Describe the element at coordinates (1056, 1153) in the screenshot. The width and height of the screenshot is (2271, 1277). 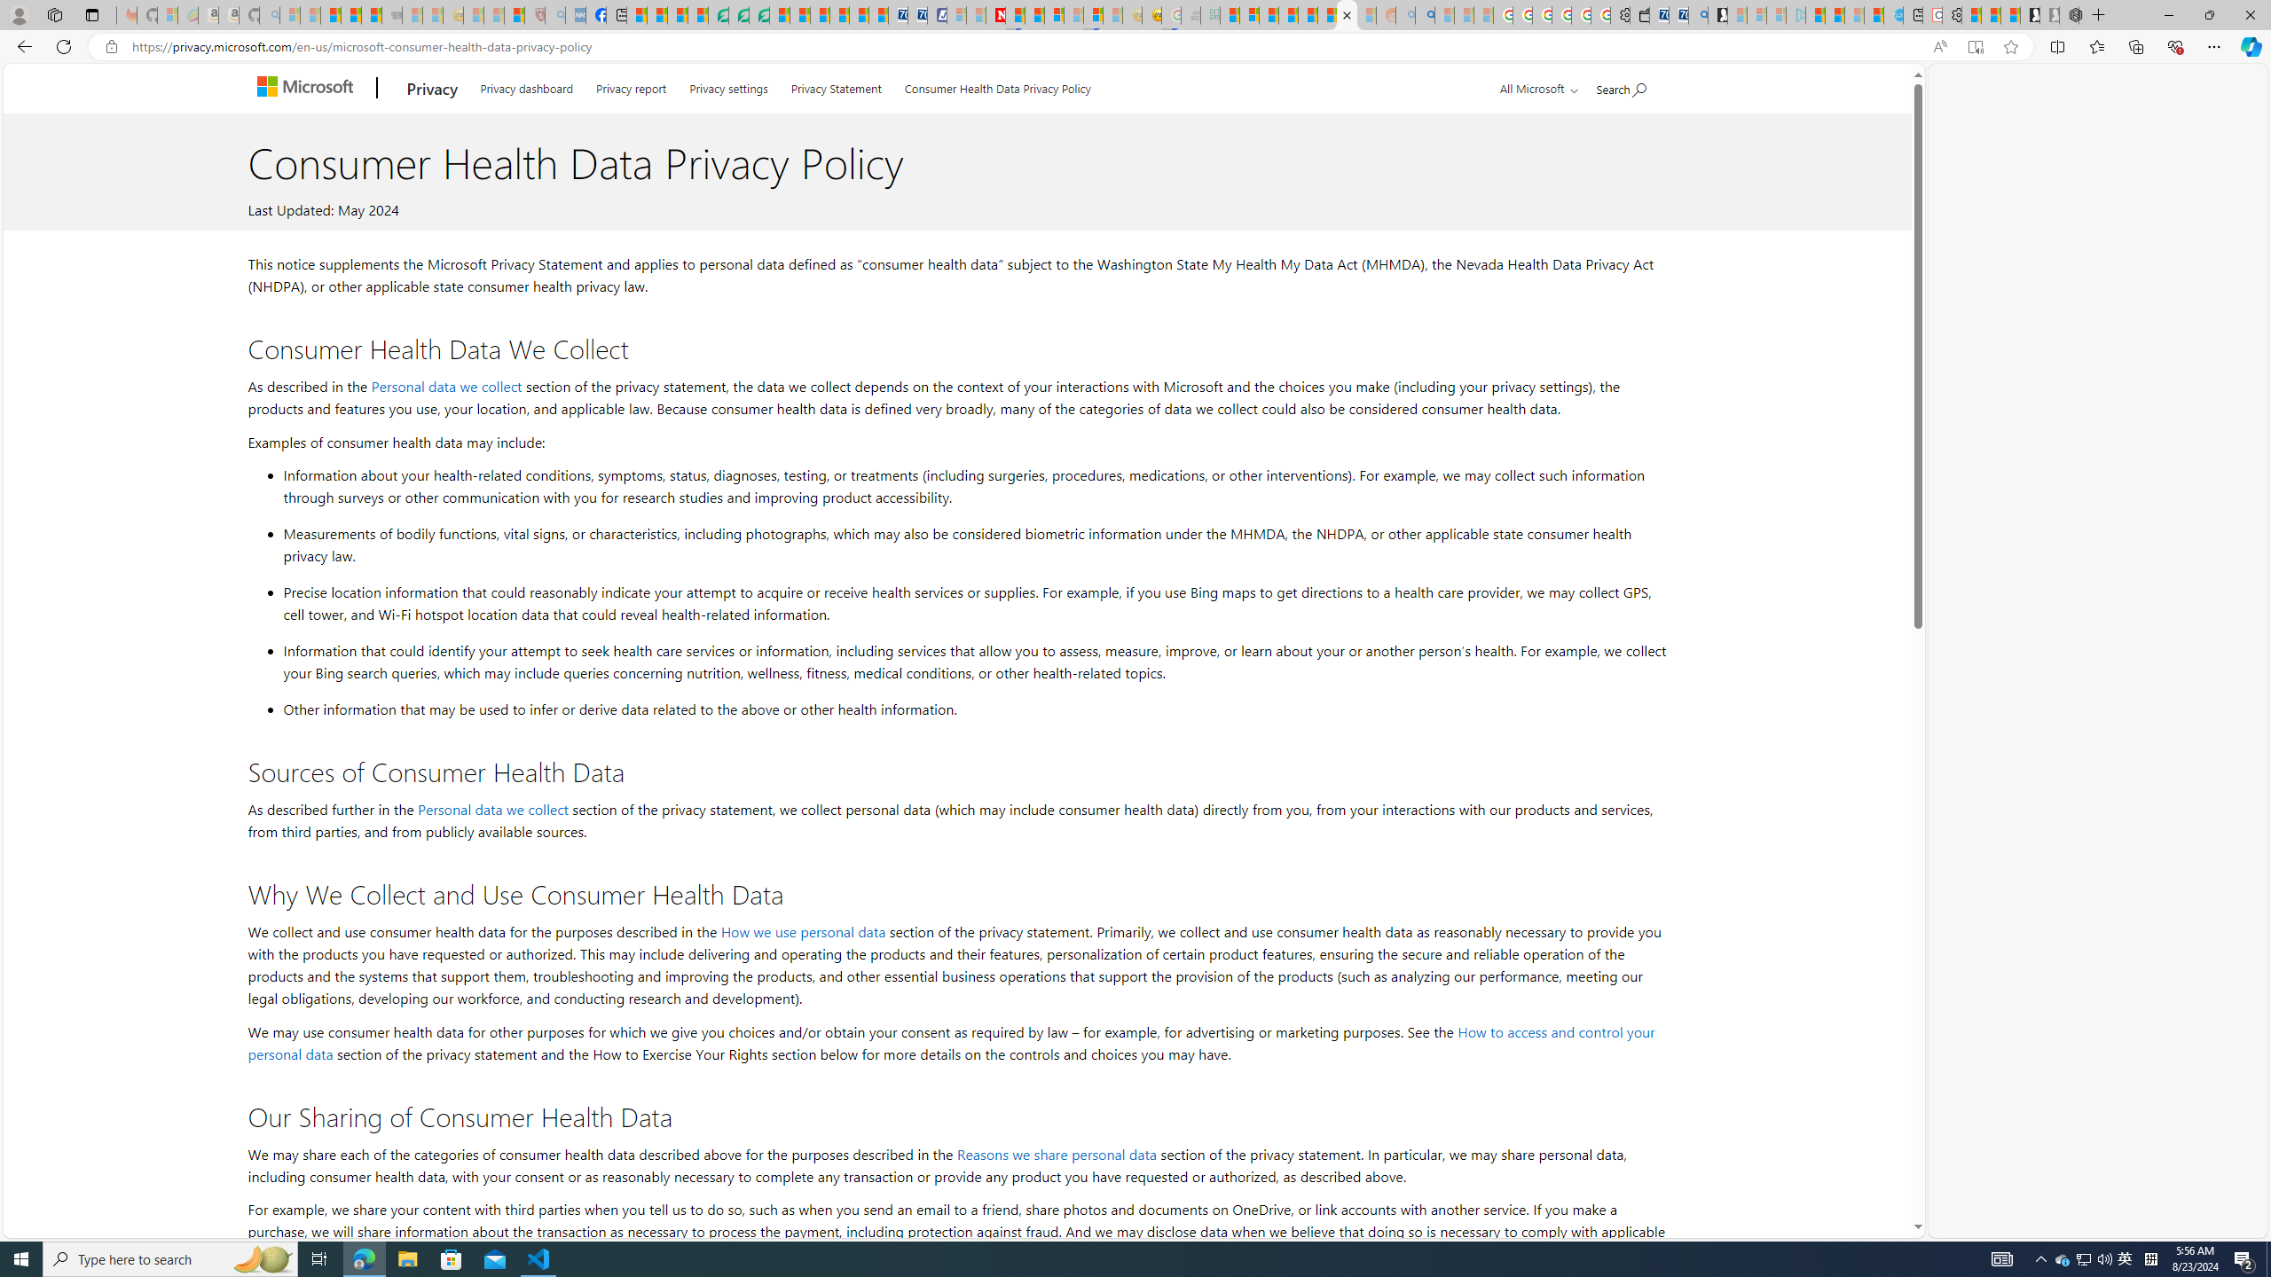
I see `Reasons we share personal data` at that location.